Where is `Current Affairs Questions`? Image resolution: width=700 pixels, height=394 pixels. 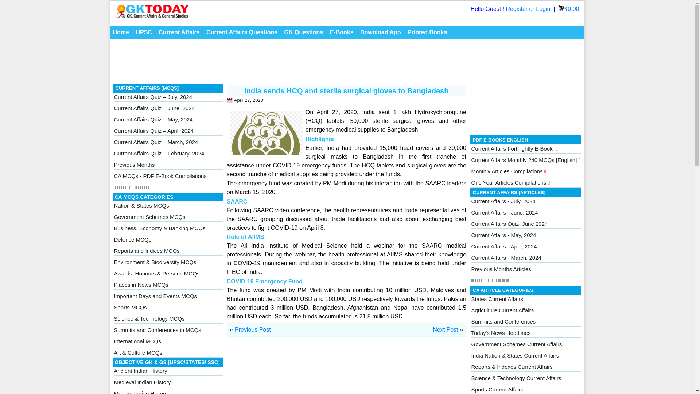
Current Affairs Questions is located at coordinates (242, 32).